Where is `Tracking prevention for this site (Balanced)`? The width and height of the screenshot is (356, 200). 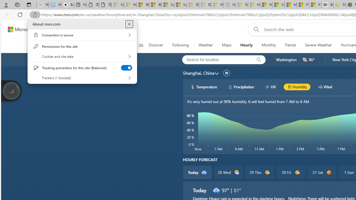 Tracking prevention for this site (Balanced) is located at coordinates (126, 68).